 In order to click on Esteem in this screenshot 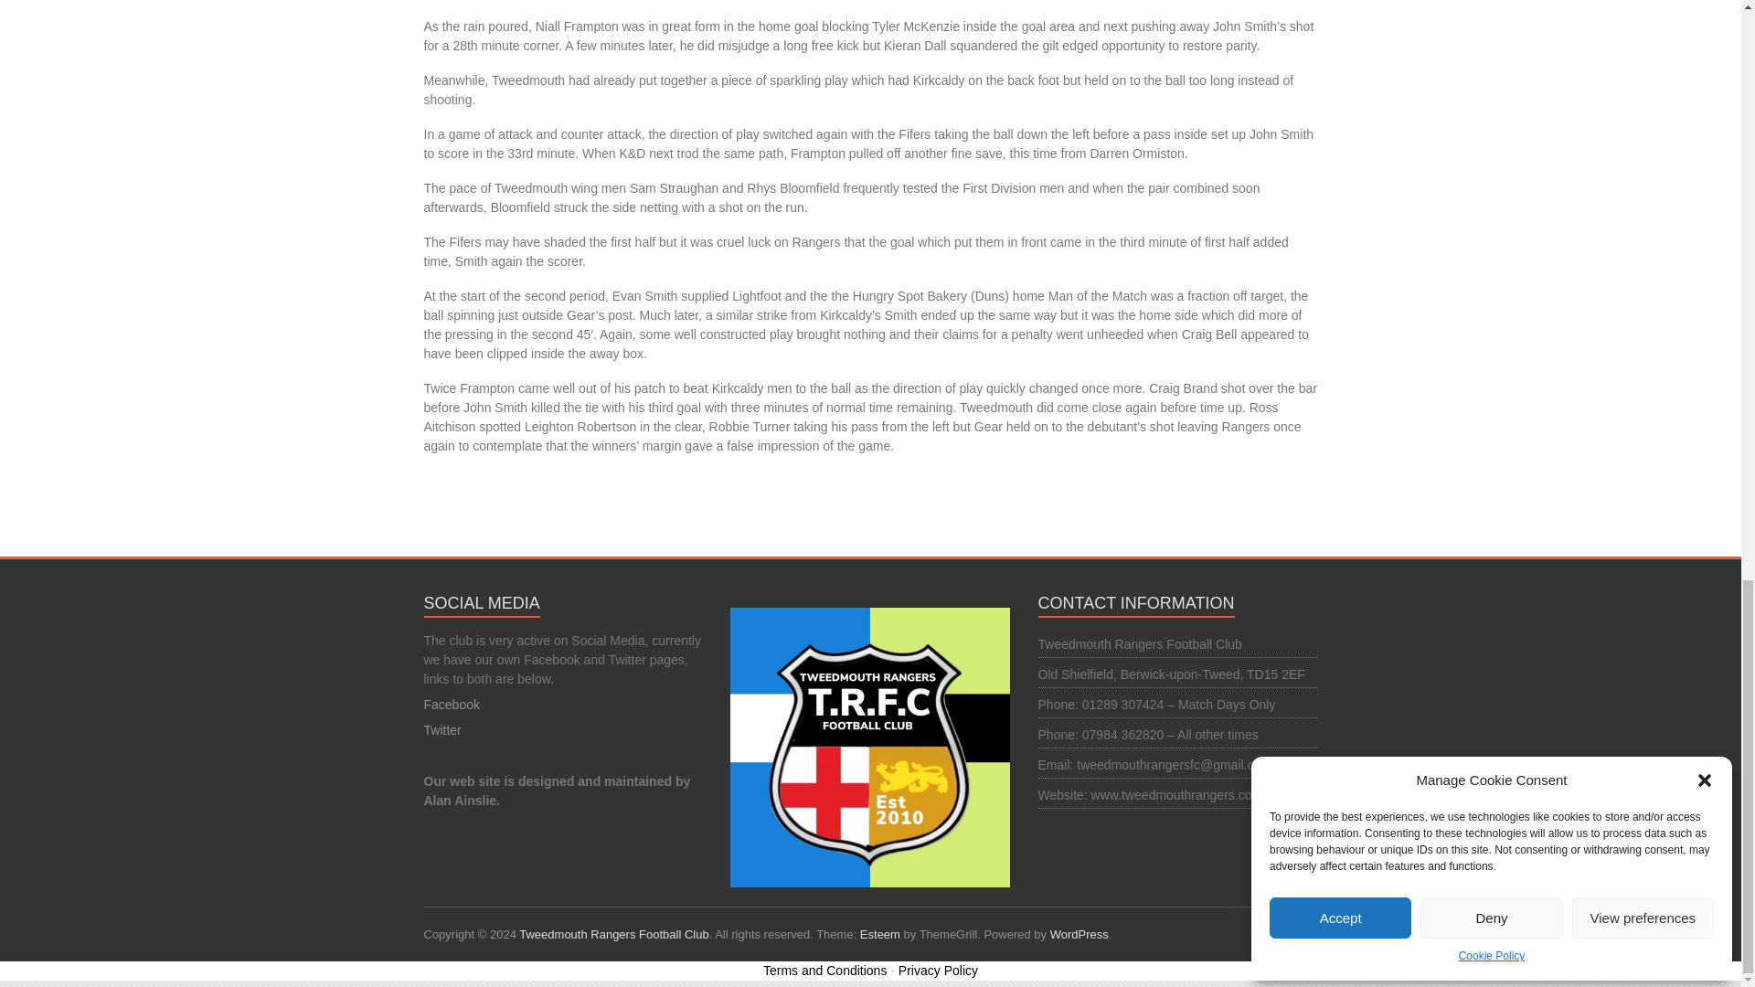, I will do `click(879, 934)`.